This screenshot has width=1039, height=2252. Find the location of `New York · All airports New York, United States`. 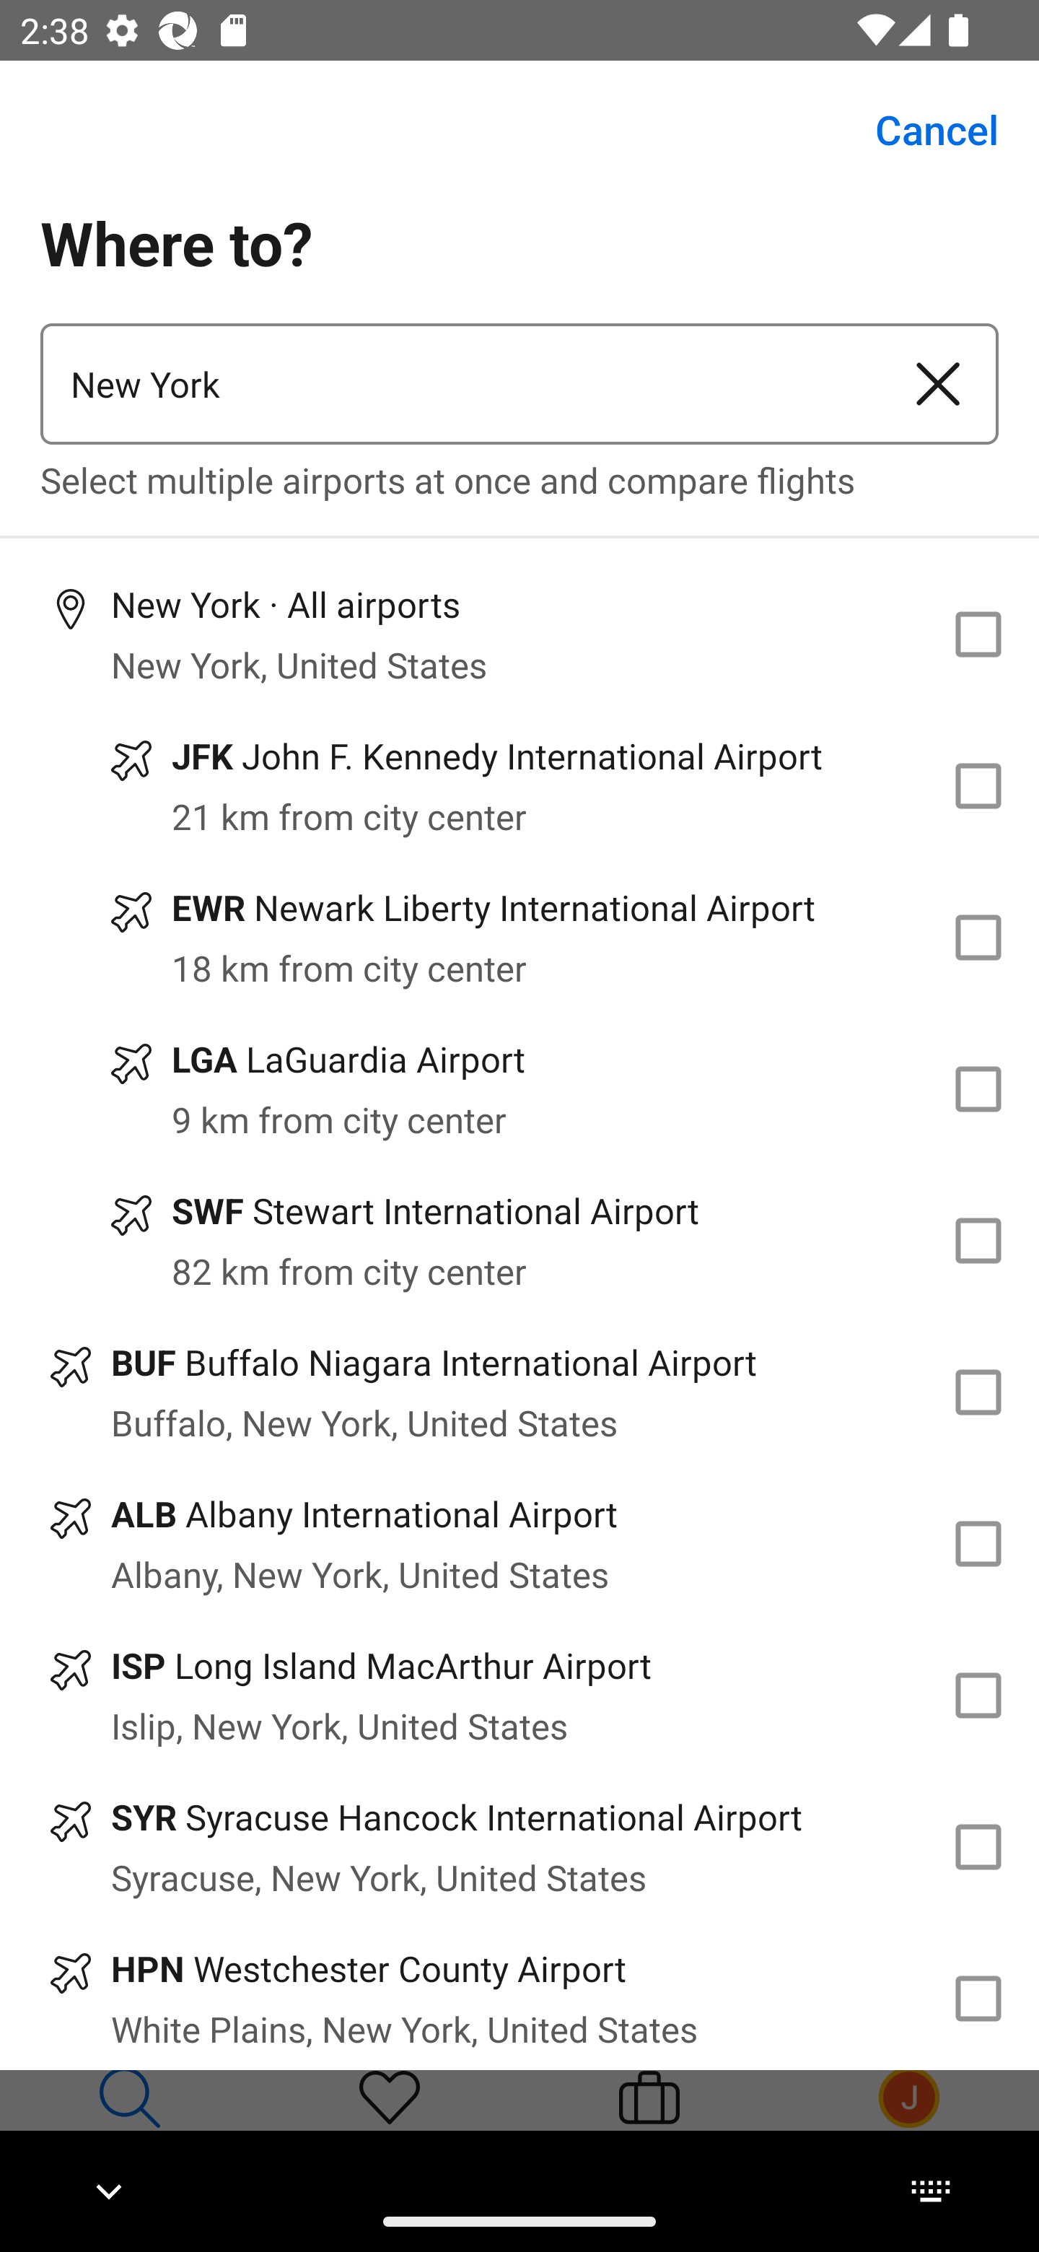

New York · All airports New York, United States is located at coordinates (519, 634).